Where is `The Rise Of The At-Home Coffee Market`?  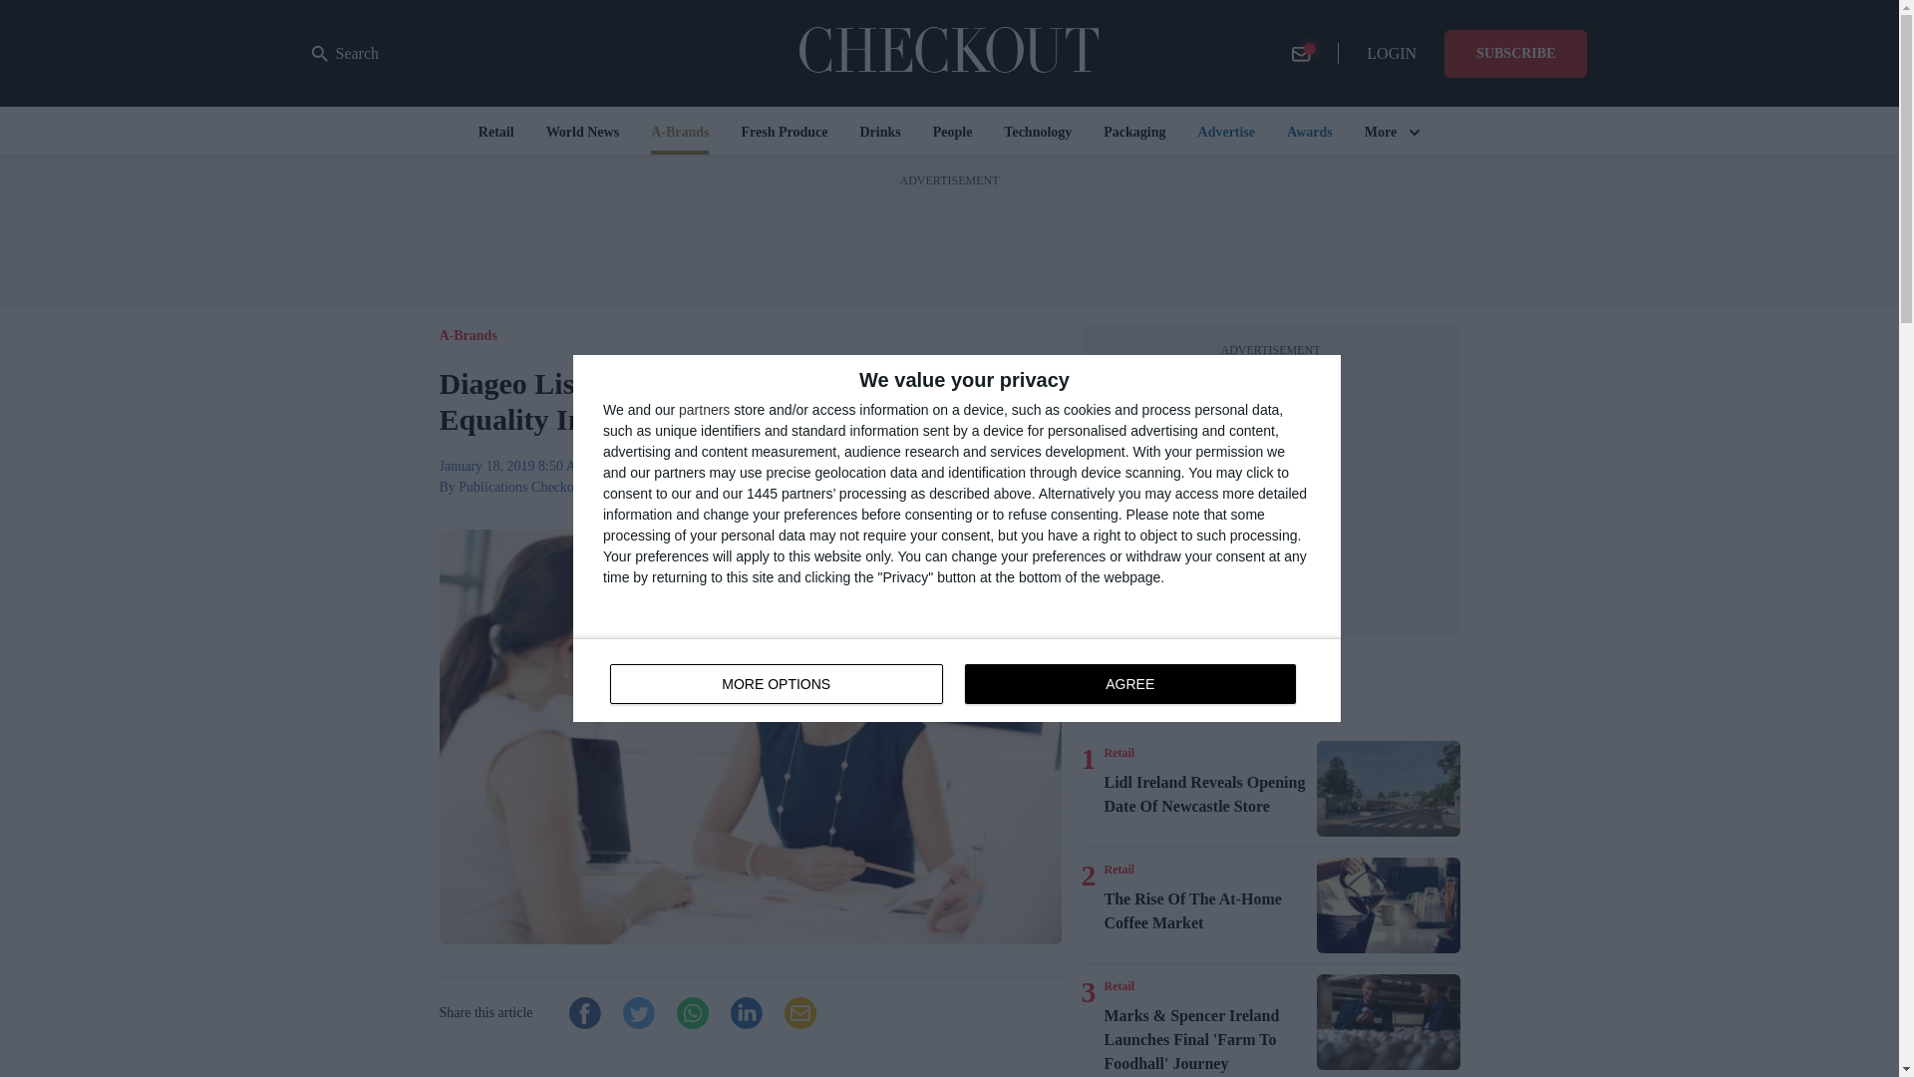 The Rise Of The At-Home Coffee Market is located at coordinates (957, 680).